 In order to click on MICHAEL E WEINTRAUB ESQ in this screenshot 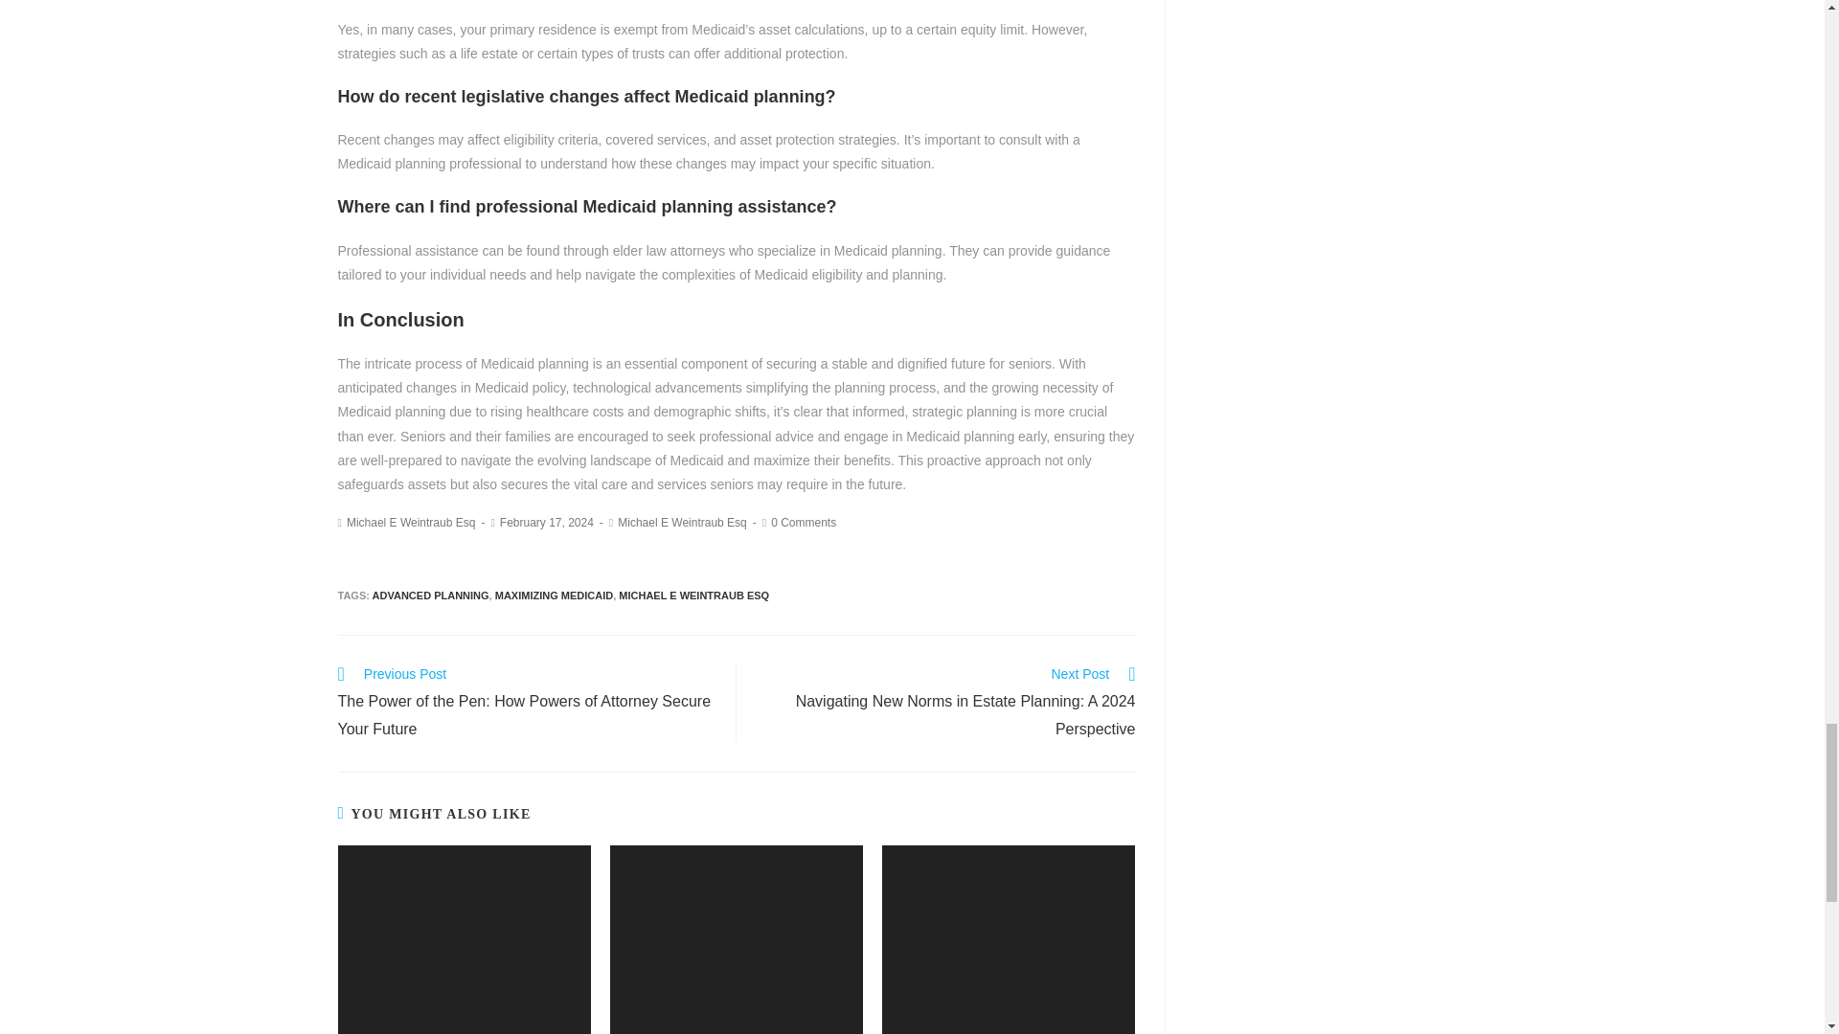, I will do `click(693, 595)`.